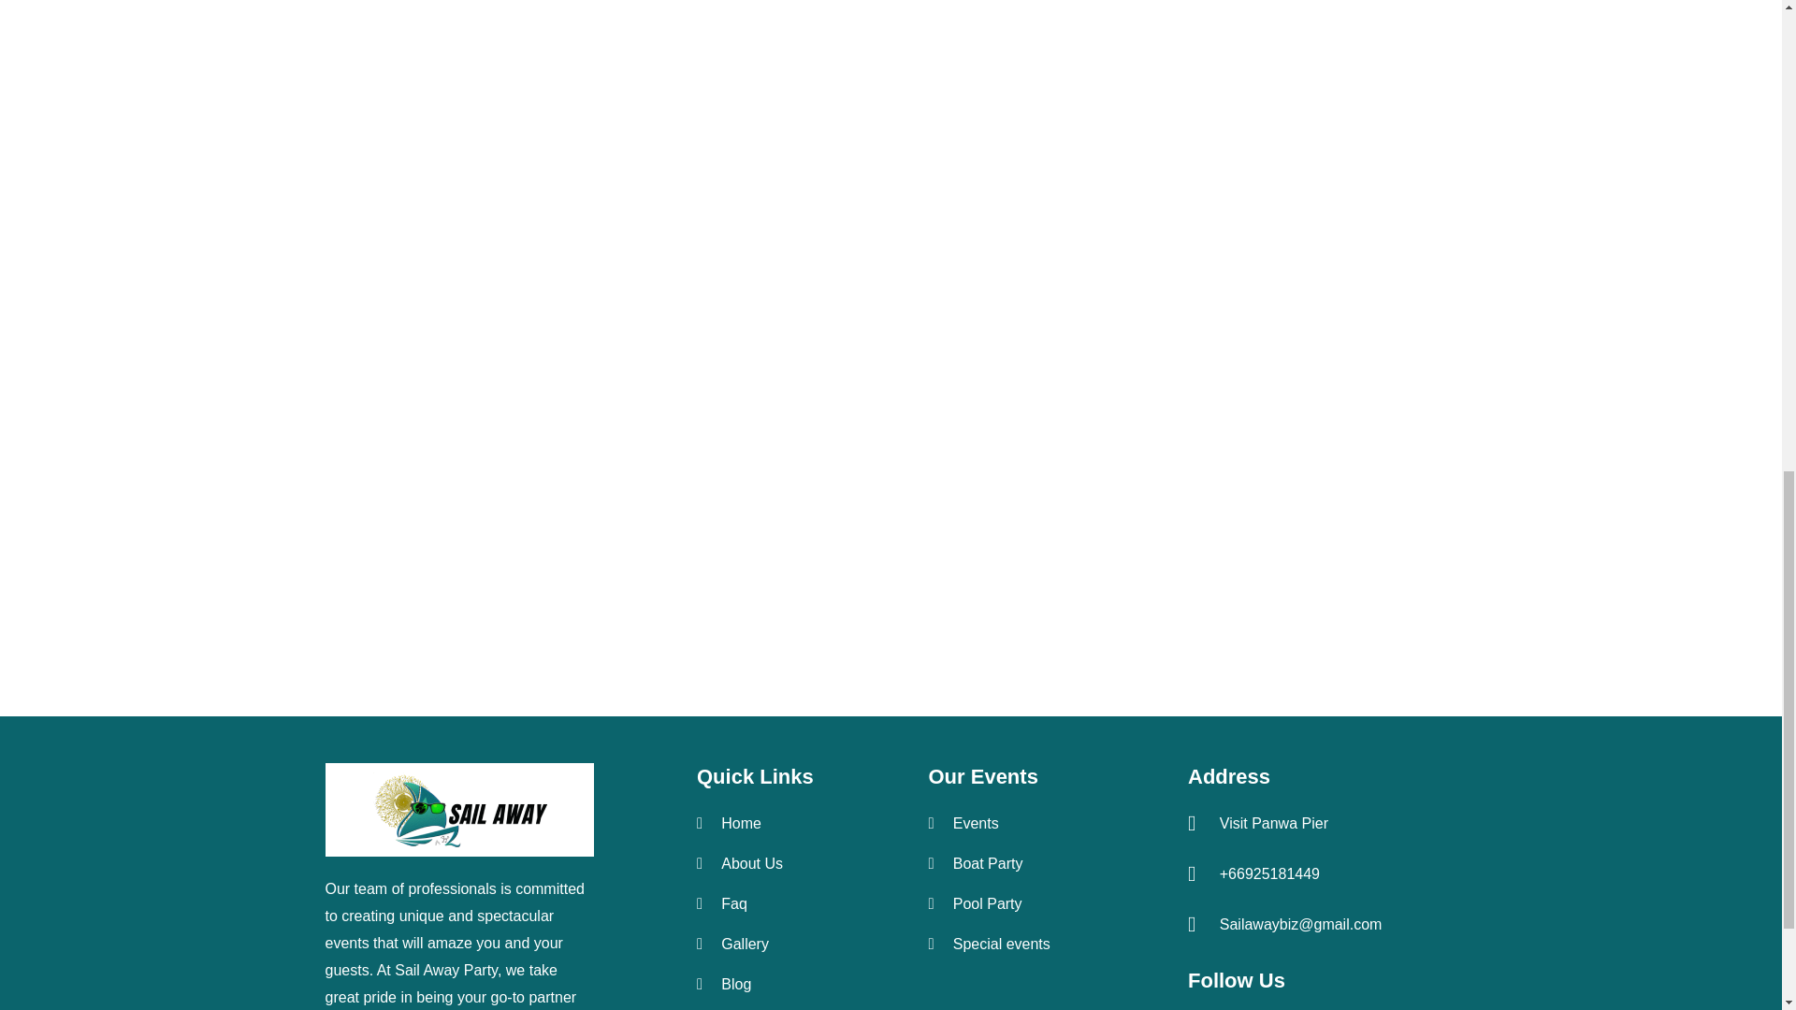  What do you see at coordinates (789, 863) in the screenshot?
I see `About Us` at bounding box center [789, 863].